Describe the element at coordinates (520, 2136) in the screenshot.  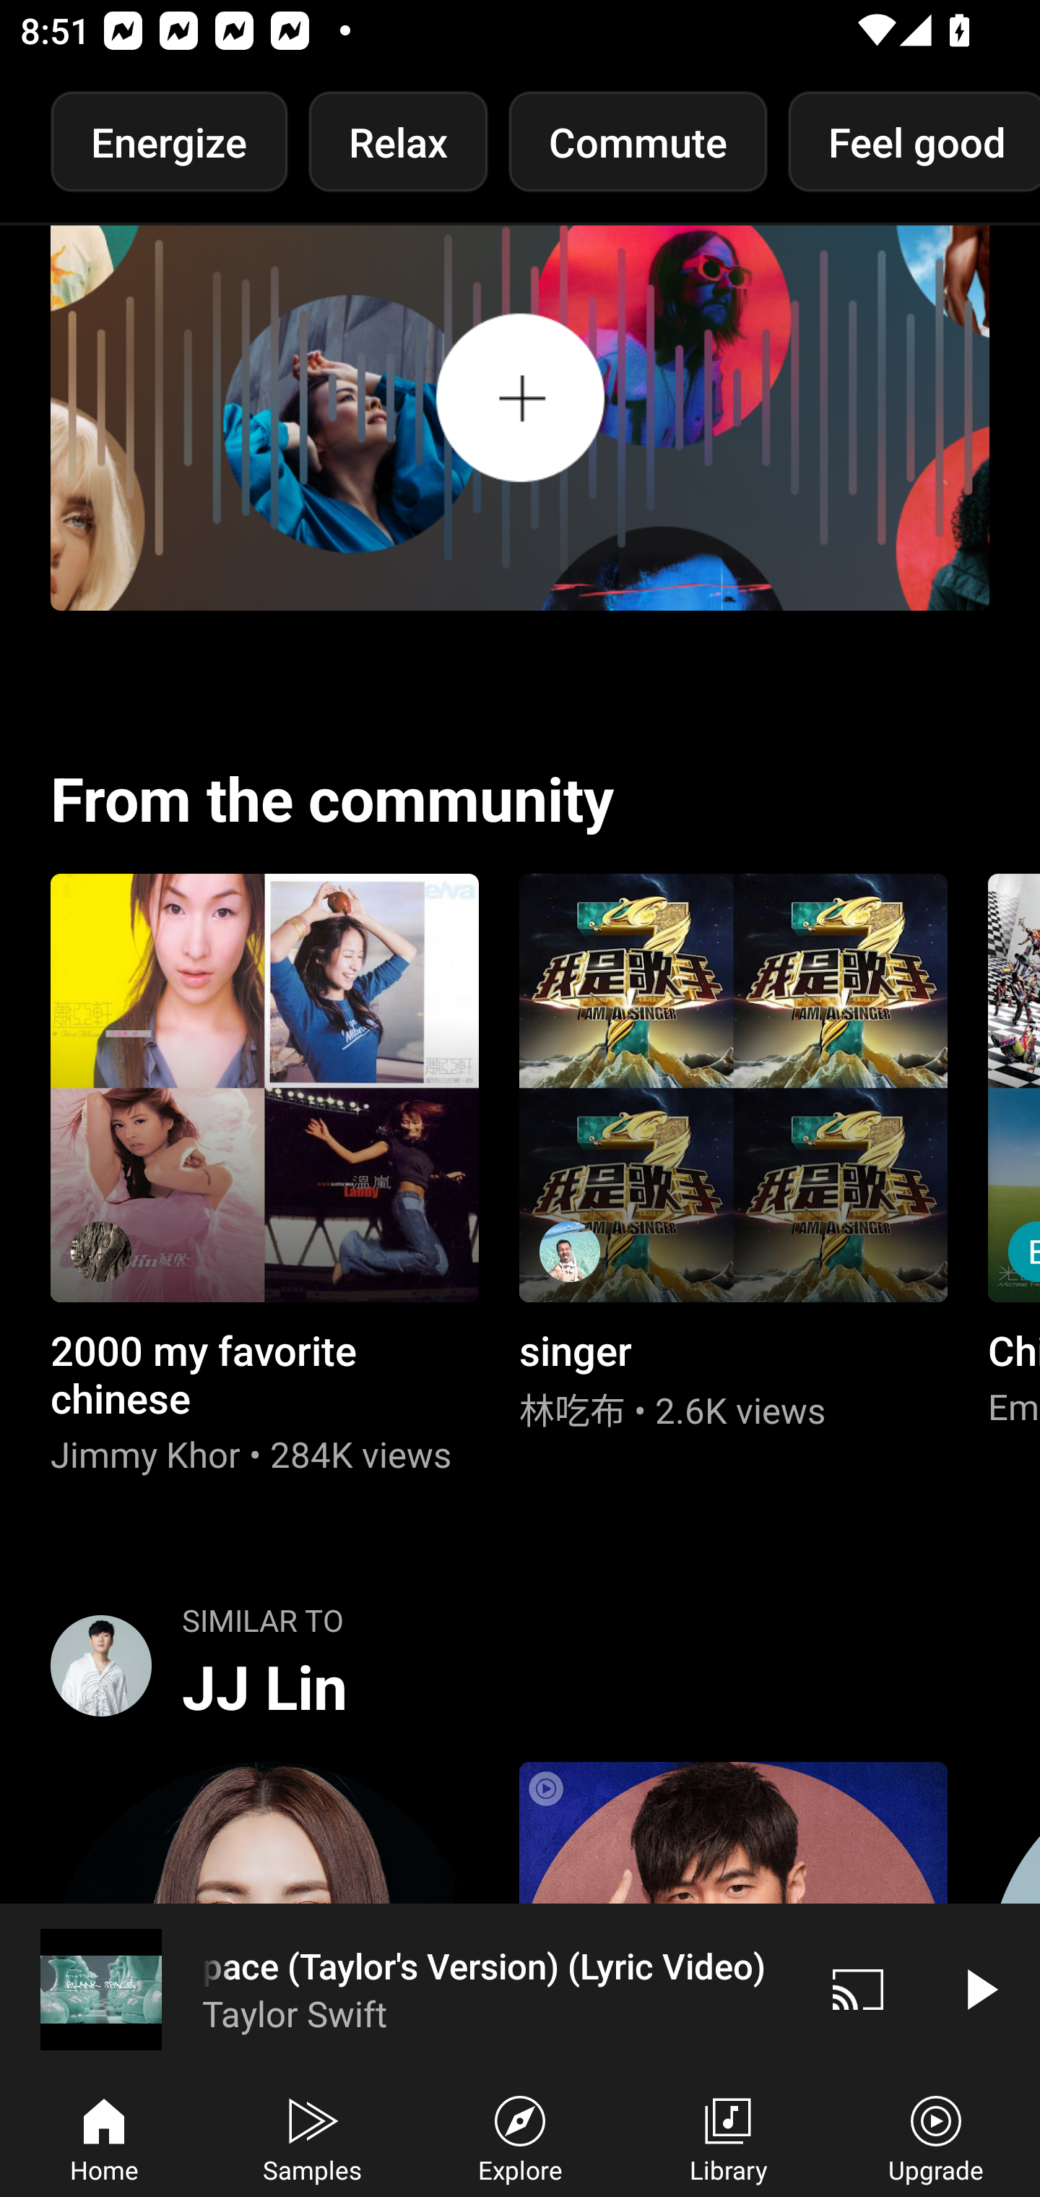
I see `Explore` at that location.